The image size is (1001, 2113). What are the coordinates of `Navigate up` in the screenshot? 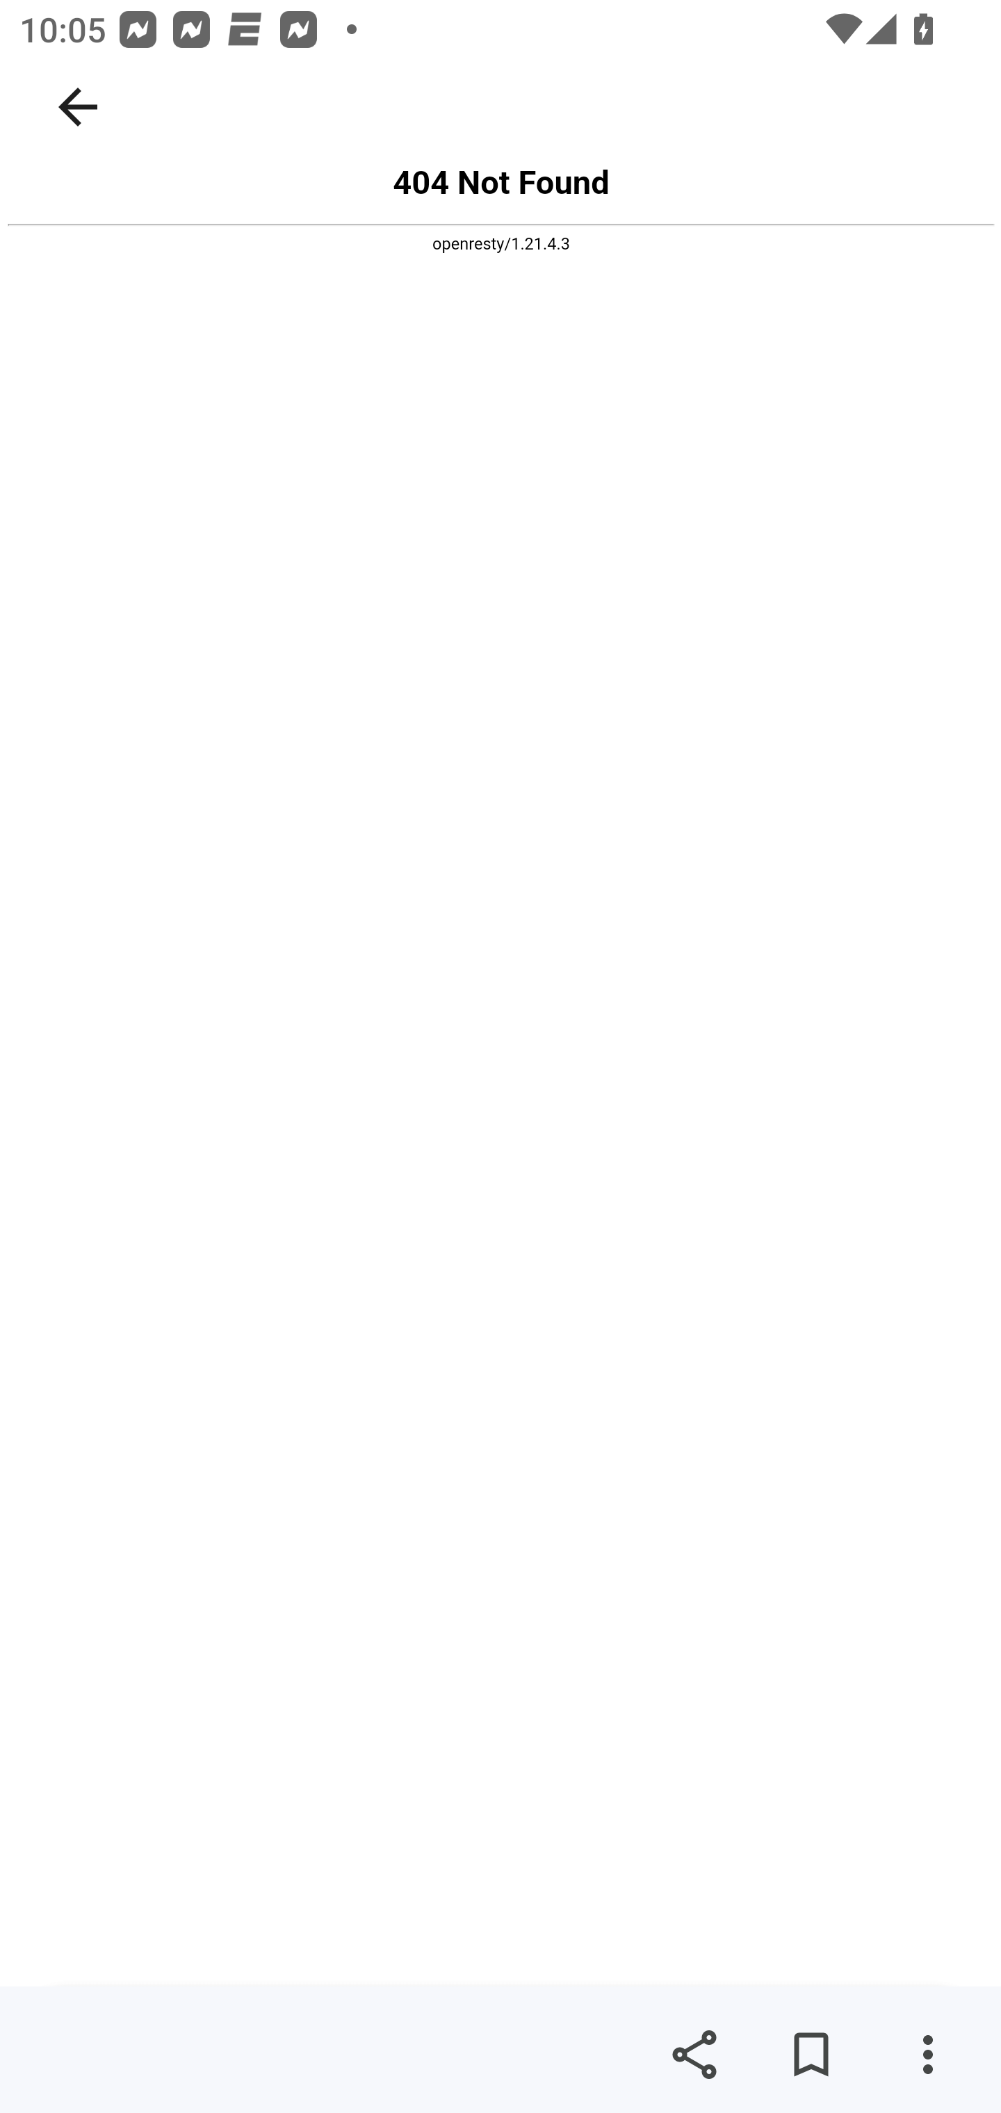 It's located at (78, 107).